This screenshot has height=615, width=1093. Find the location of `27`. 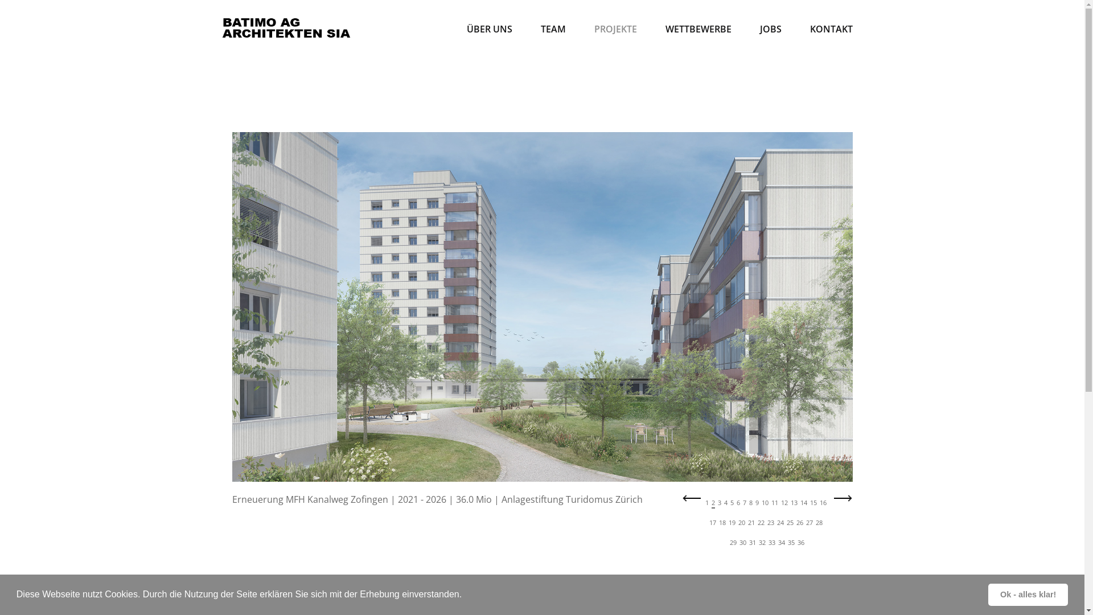

27 is located at coordinates (810, 523).